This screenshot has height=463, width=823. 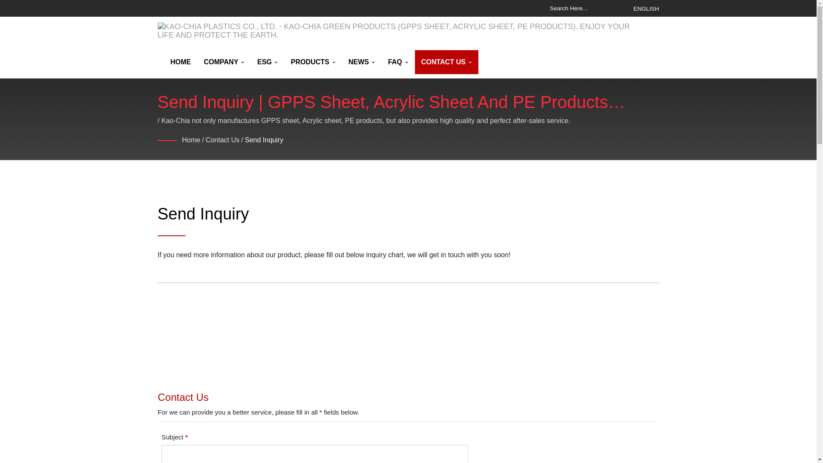 What do you see at coordinates (646, 9) in the screenshot?
I see `ENGLISH` at bounding box center [646, 9].